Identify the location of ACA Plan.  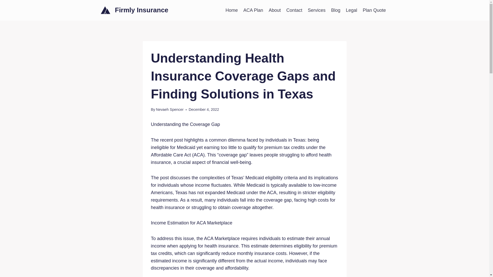
(253, 10).